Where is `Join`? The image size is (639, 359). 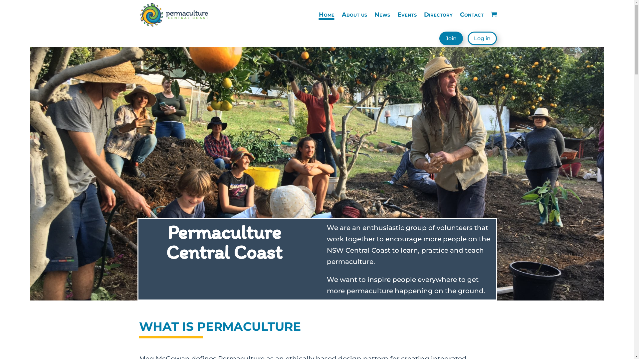
Join is located at coordinates (451, 39).